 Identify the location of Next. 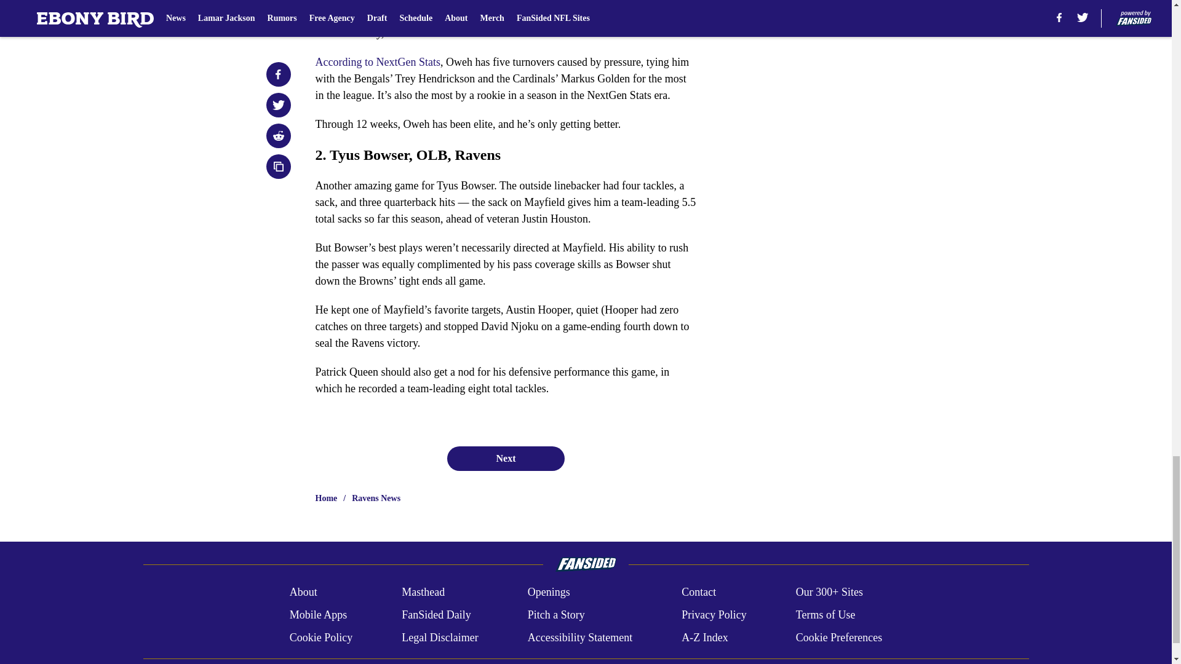
(505, 458).